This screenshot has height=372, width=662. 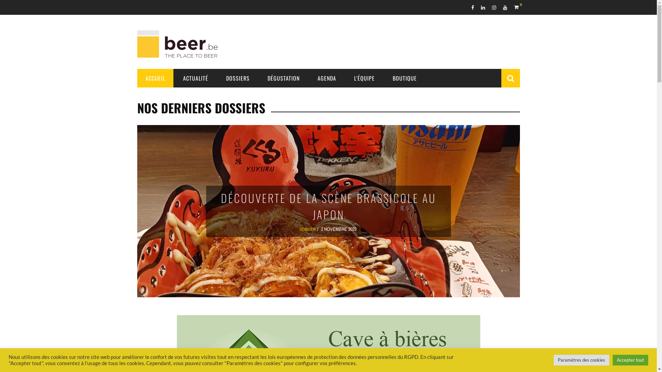 I want to click on 0, so click(x=516, y=7).